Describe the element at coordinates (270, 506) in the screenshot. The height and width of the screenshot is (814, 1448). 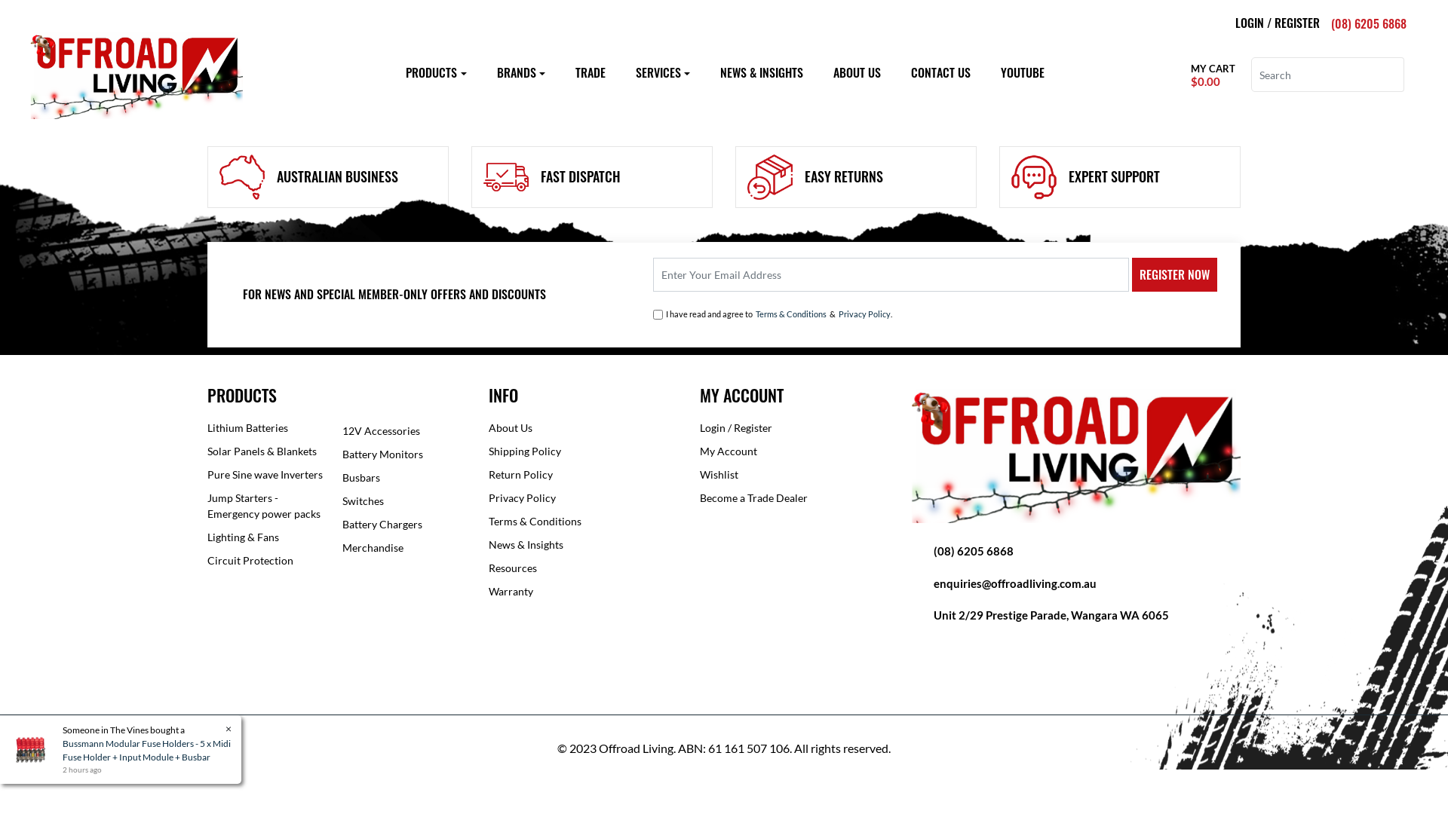
I see `Jump Starters - Emergency power packs` at that location.